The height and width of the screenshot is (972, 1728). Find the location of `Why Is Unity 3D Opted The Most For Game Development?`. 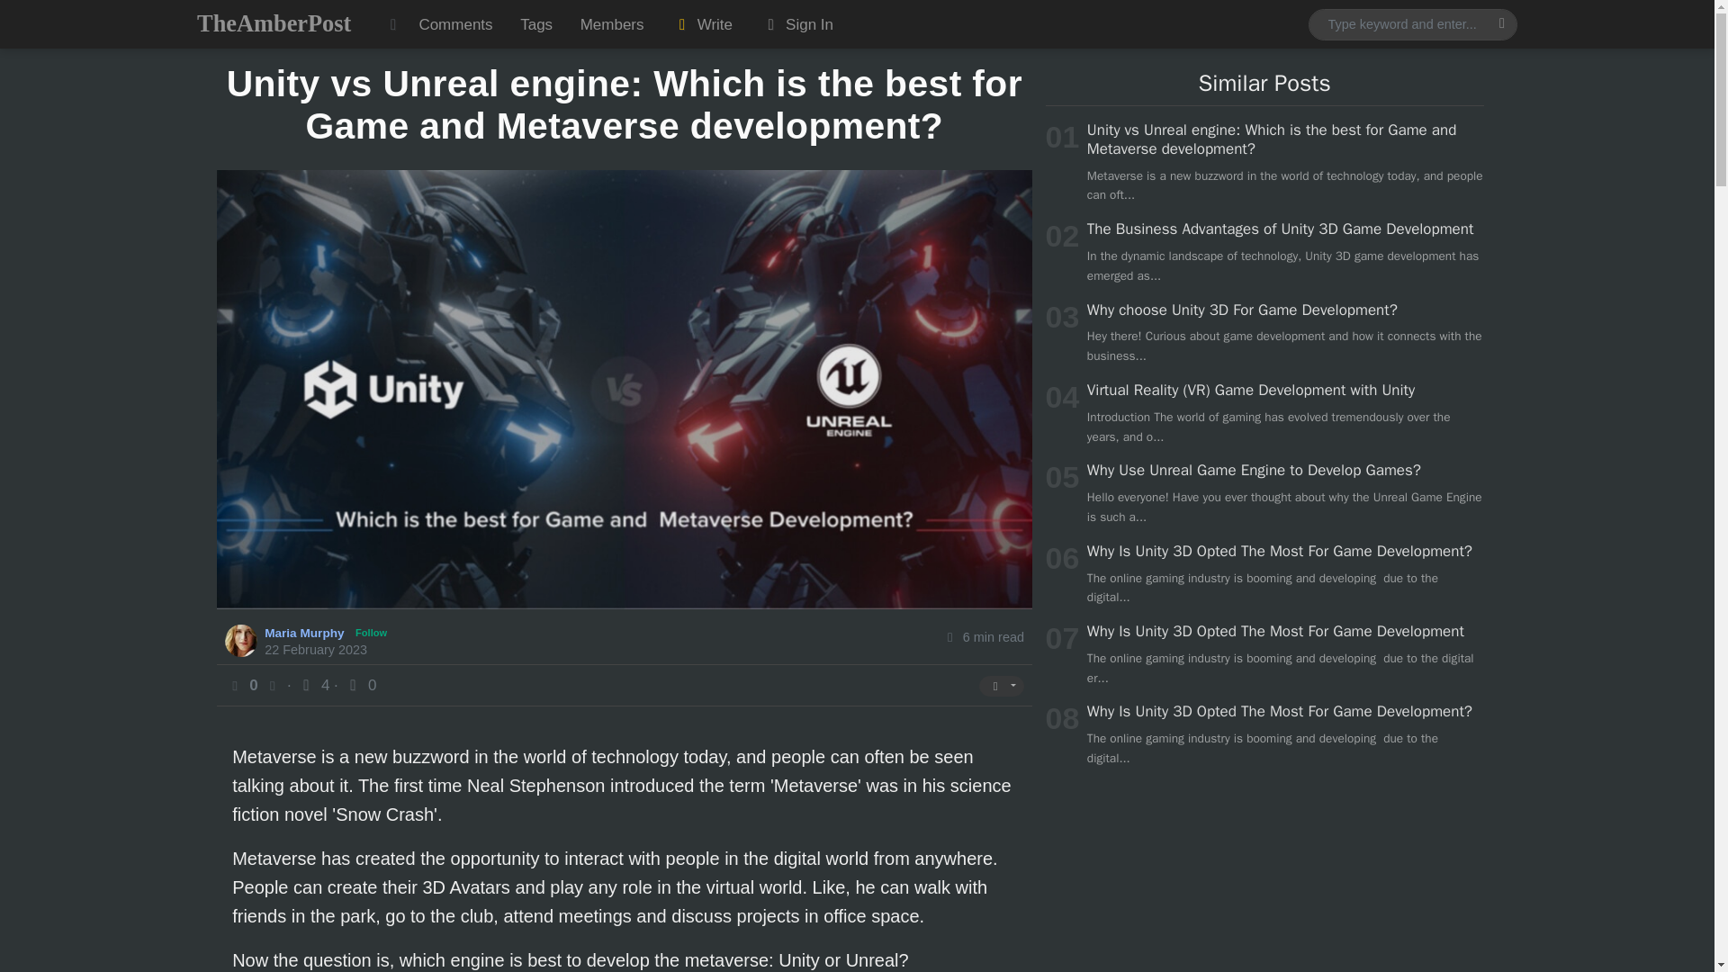

Why Is Unity 3D Opted The Most For Game Development? is located at coordinates (1279, 711).